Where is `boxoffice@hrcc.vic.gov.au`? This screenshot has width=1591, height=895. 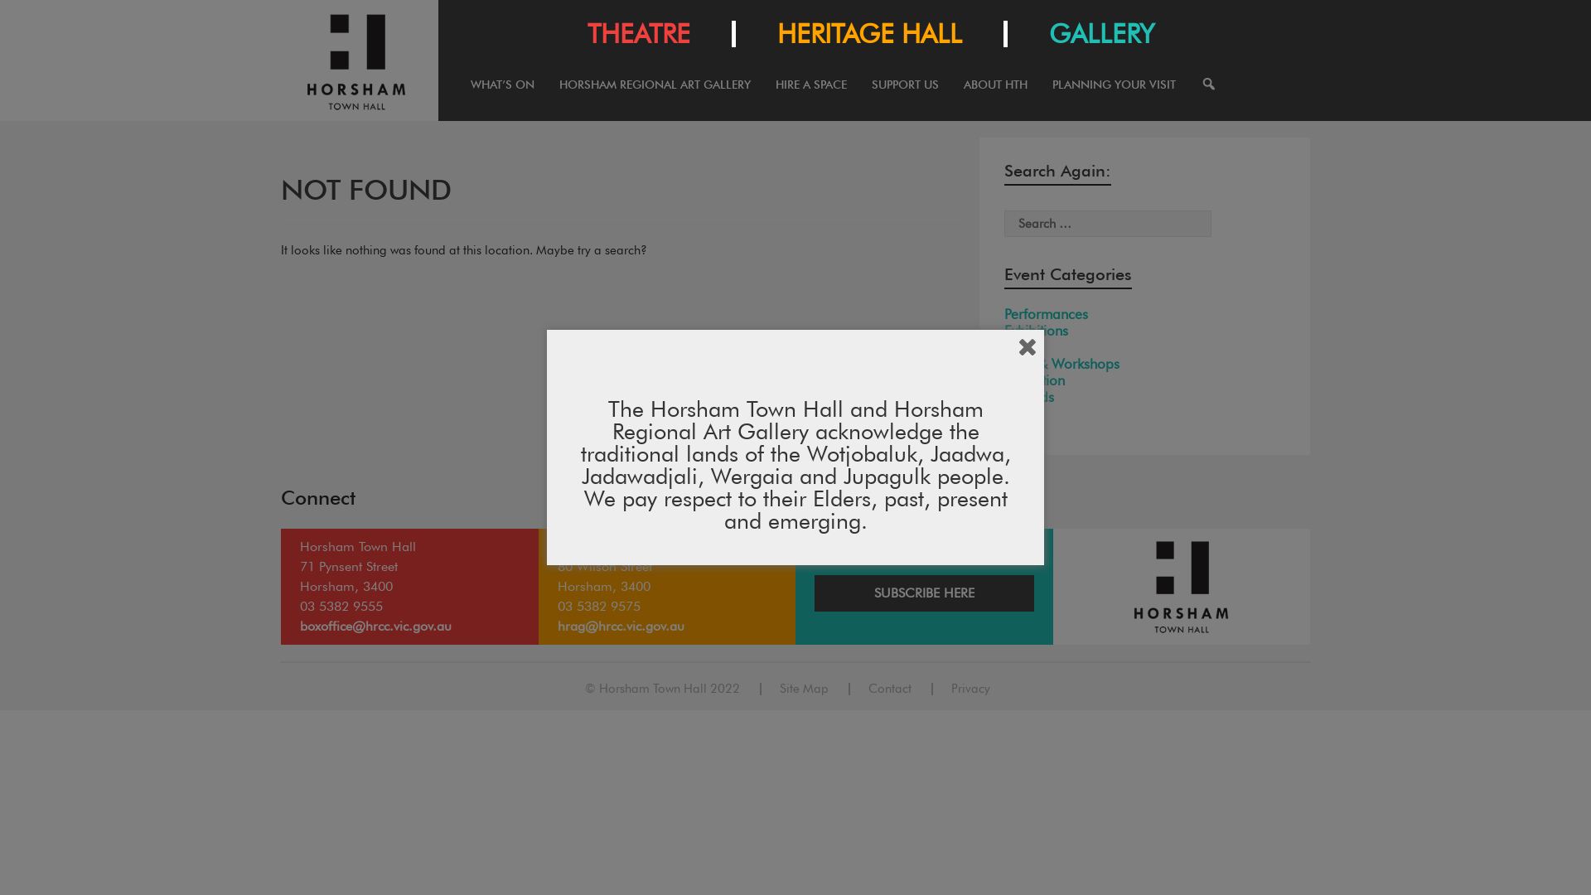 boxoffice@hrcc.vic.gov.au is located at coordinates (376, 626).